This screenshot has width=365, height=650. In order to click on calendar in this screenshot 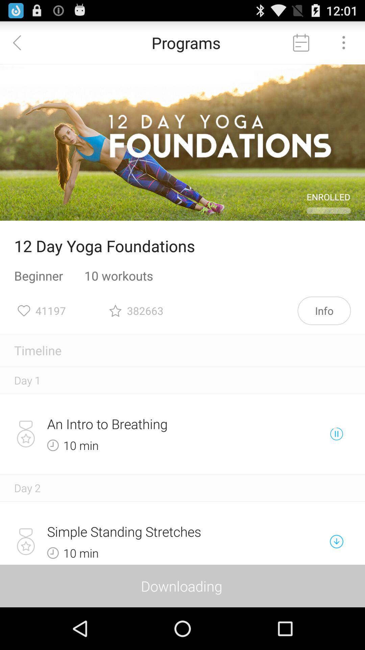, I will do `click(301, 43)`.